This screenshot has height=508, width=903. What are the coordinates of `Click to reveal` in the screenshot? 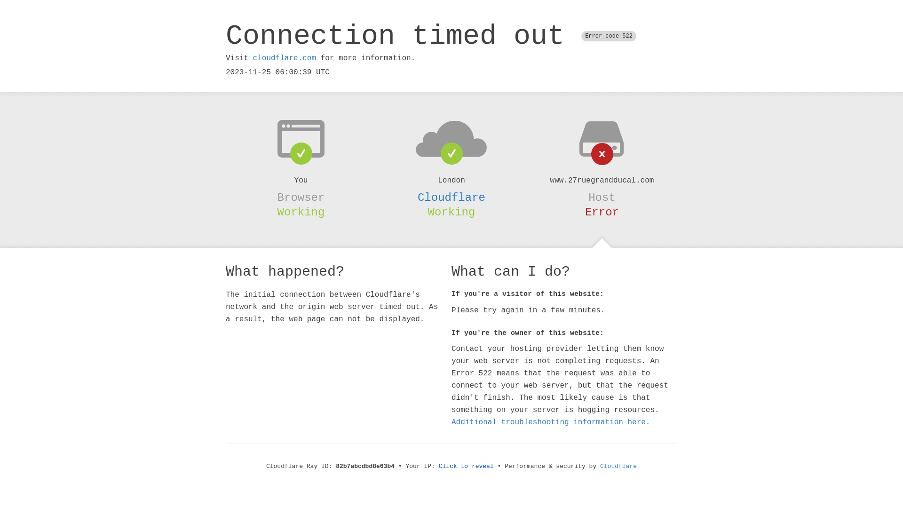 It's located at (467, 467).